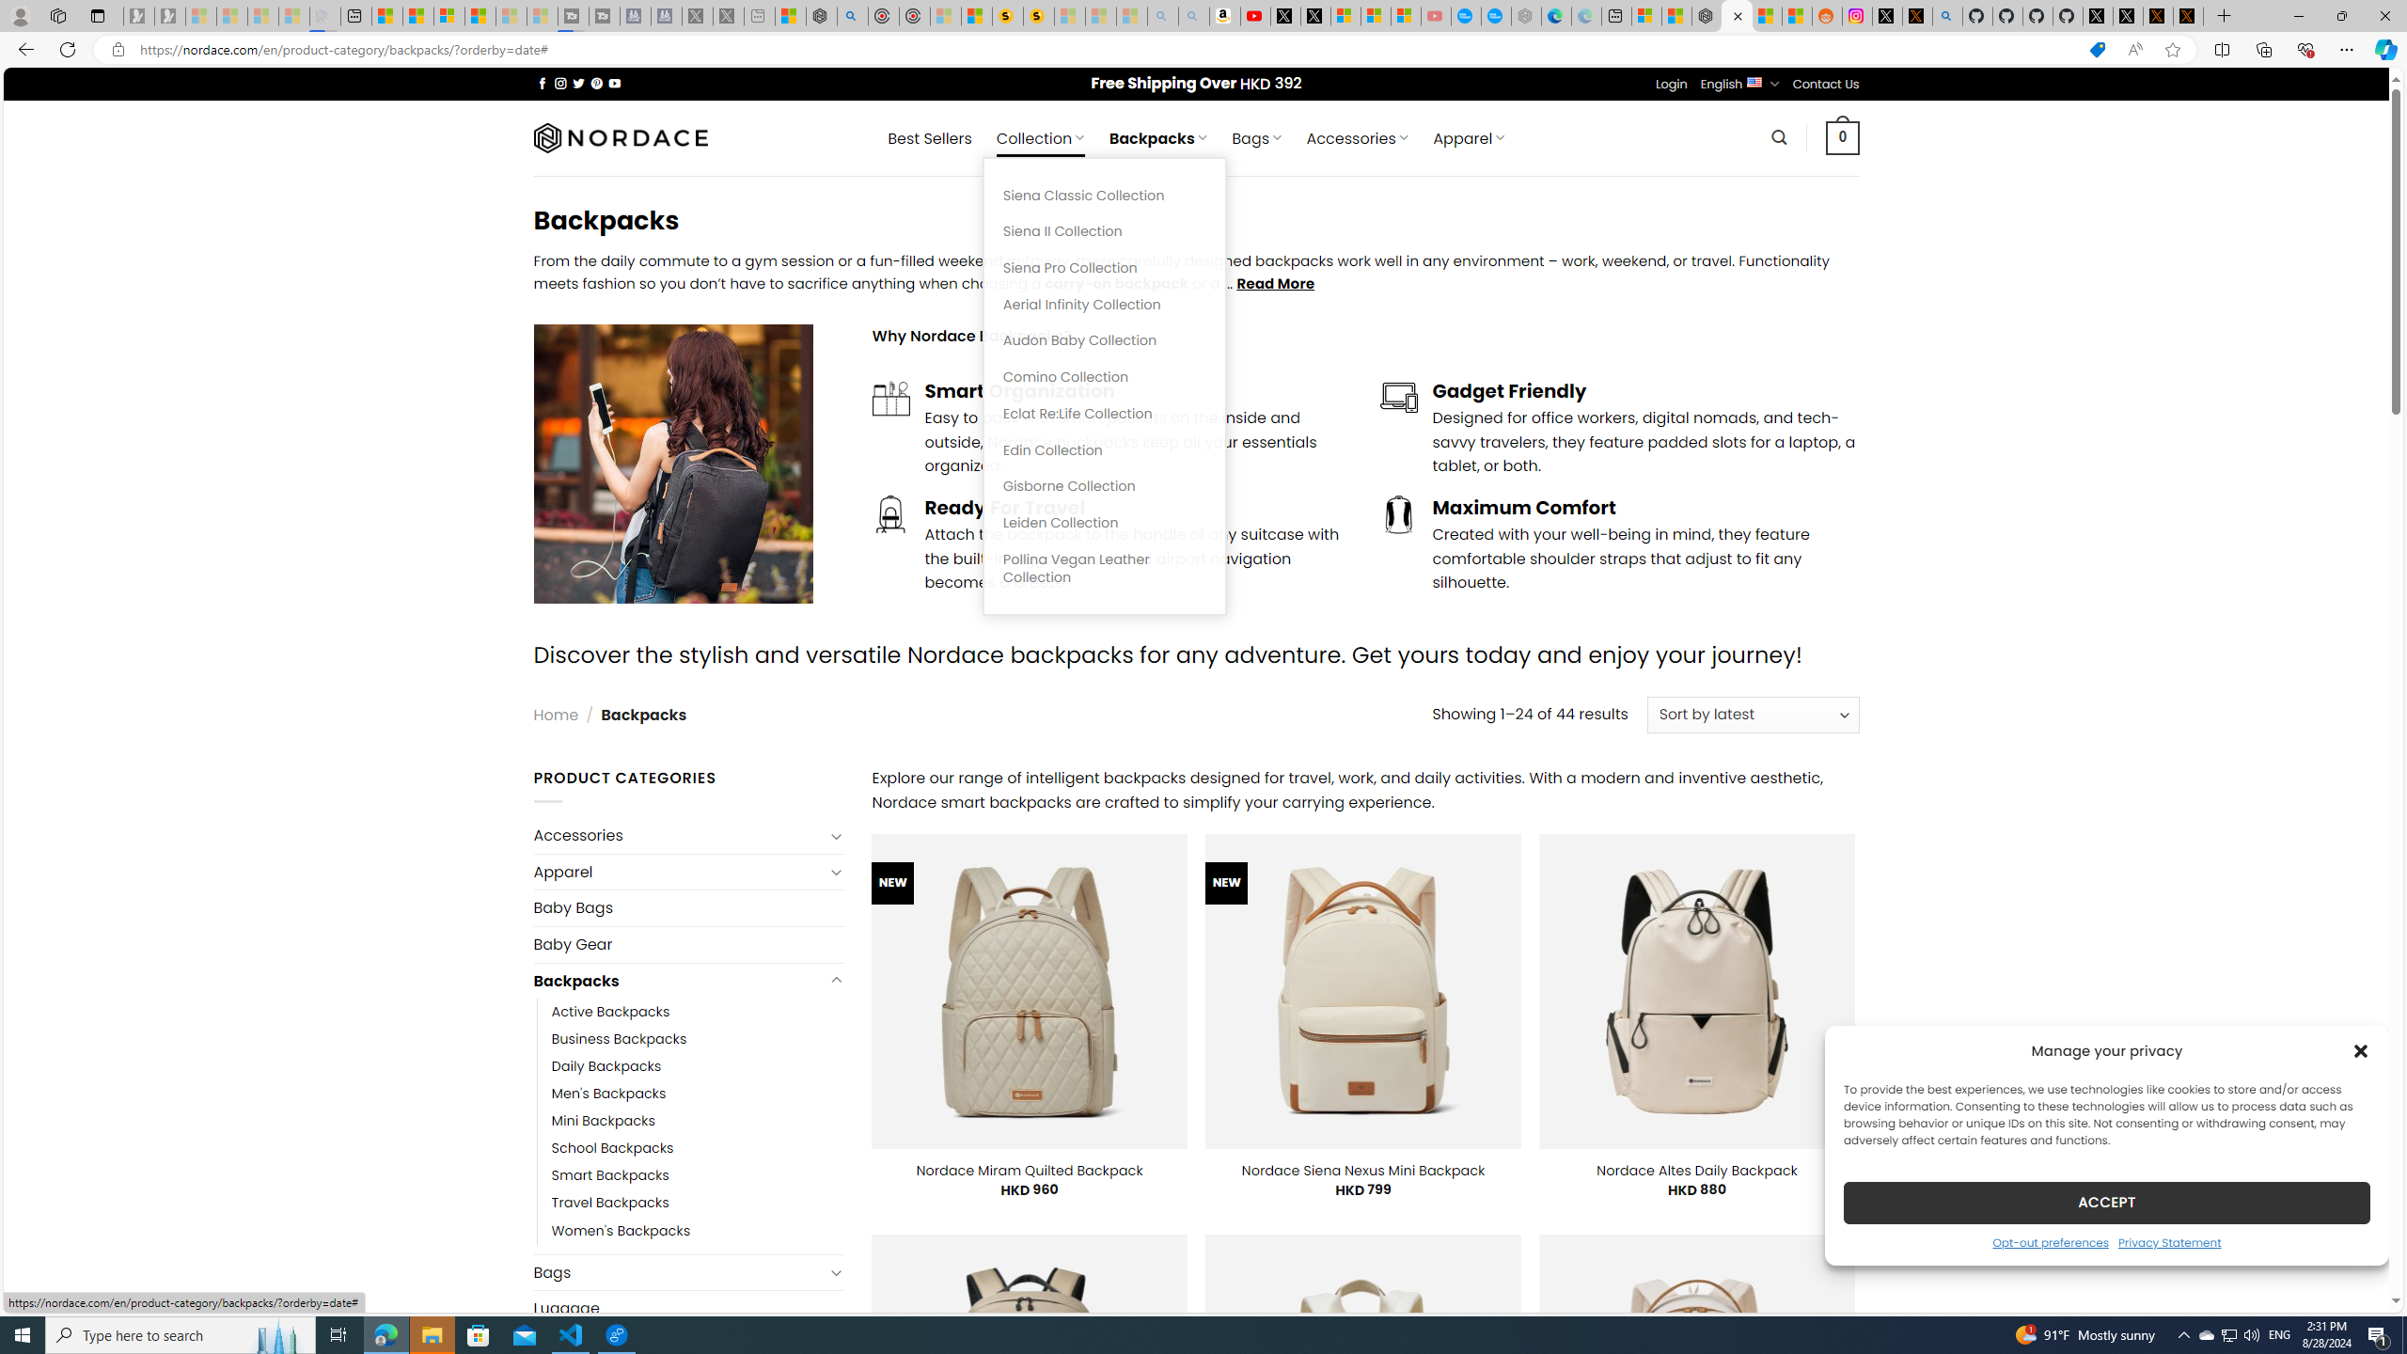 The width and height of the screenshot is (2407, 1354). I want to click on Read More, so click(1275, 283).